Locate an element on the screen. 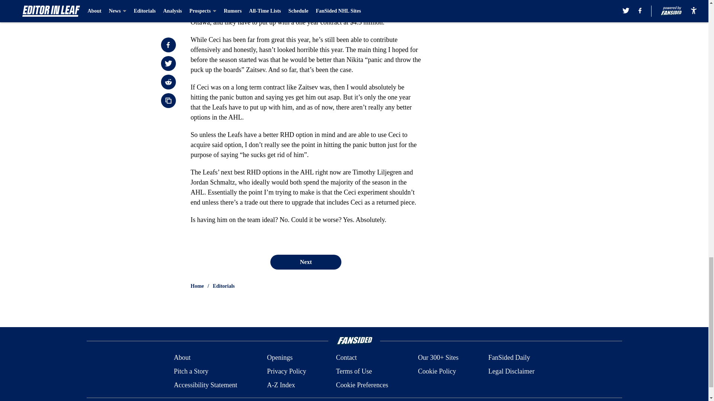 The image size is (714, 401). FanSided Daily is located at coordinates (509, 358).